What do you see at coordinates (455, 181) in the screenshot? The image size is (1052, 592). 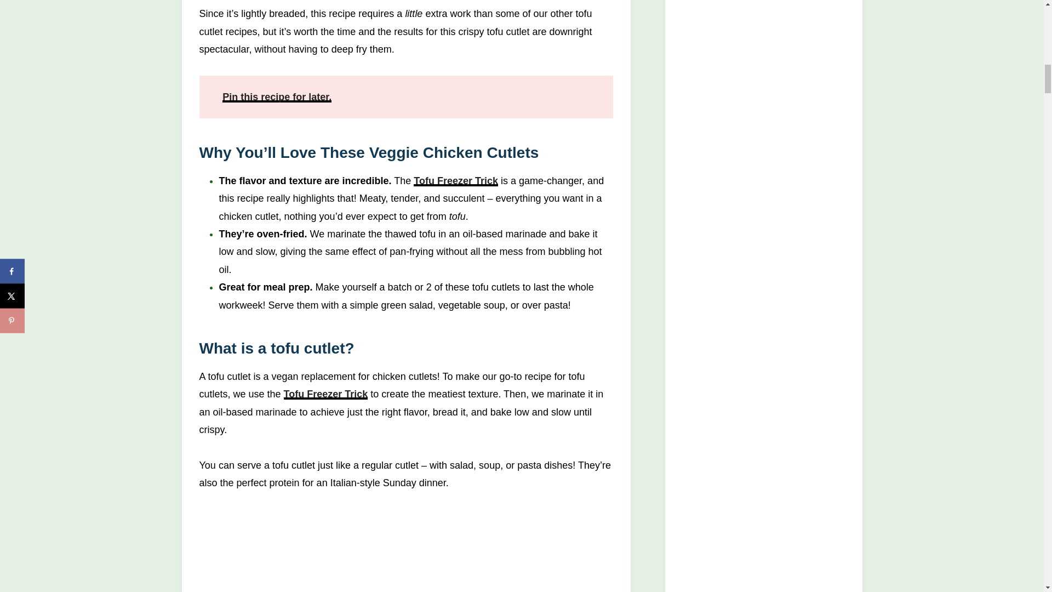 I see `Tofu Freezer Trick` at bounding box center [455, 181].